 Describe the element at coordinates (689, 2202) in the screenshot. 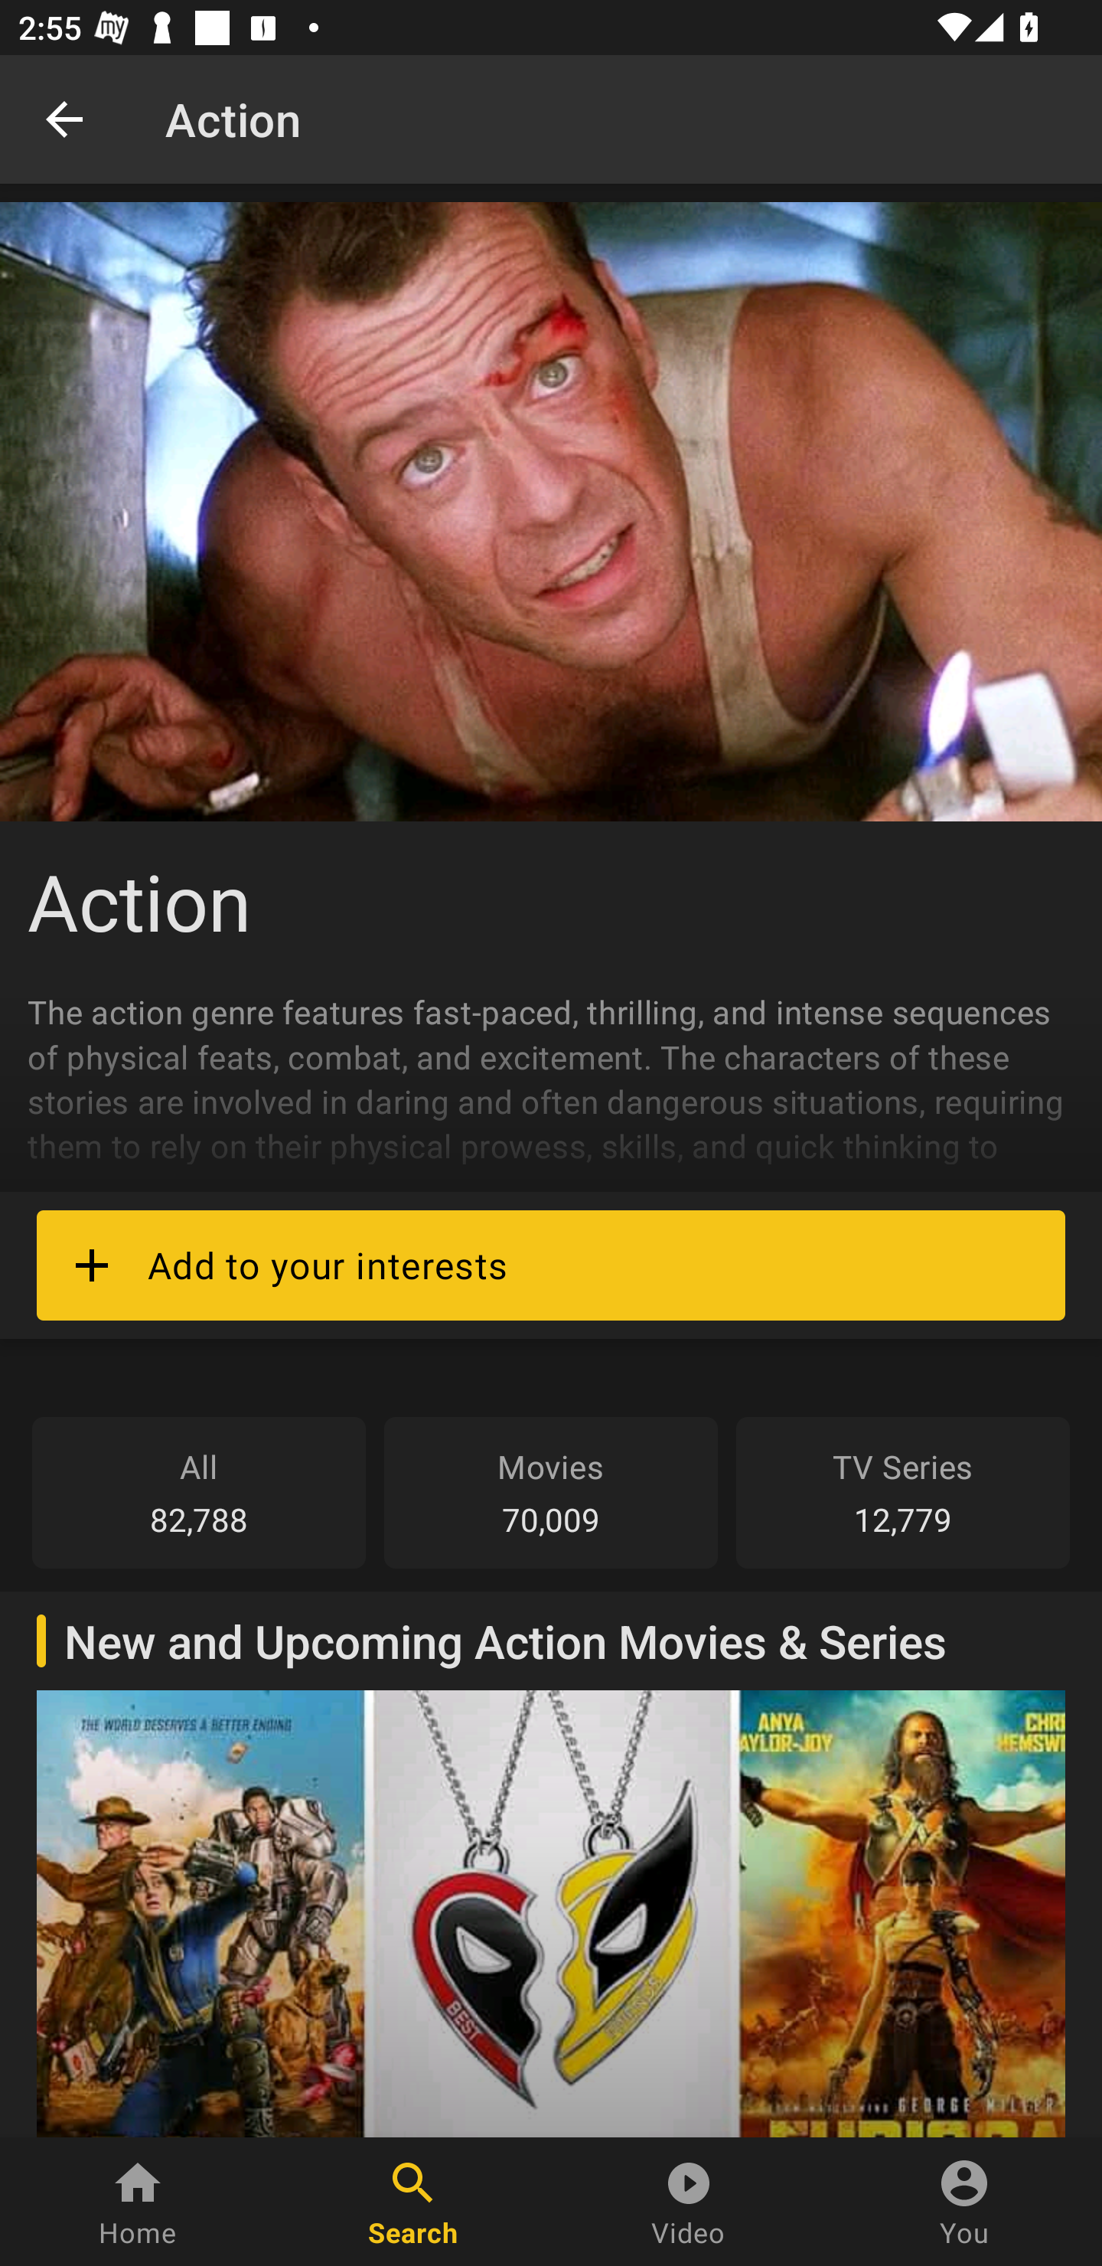

I see `Video` at that location.